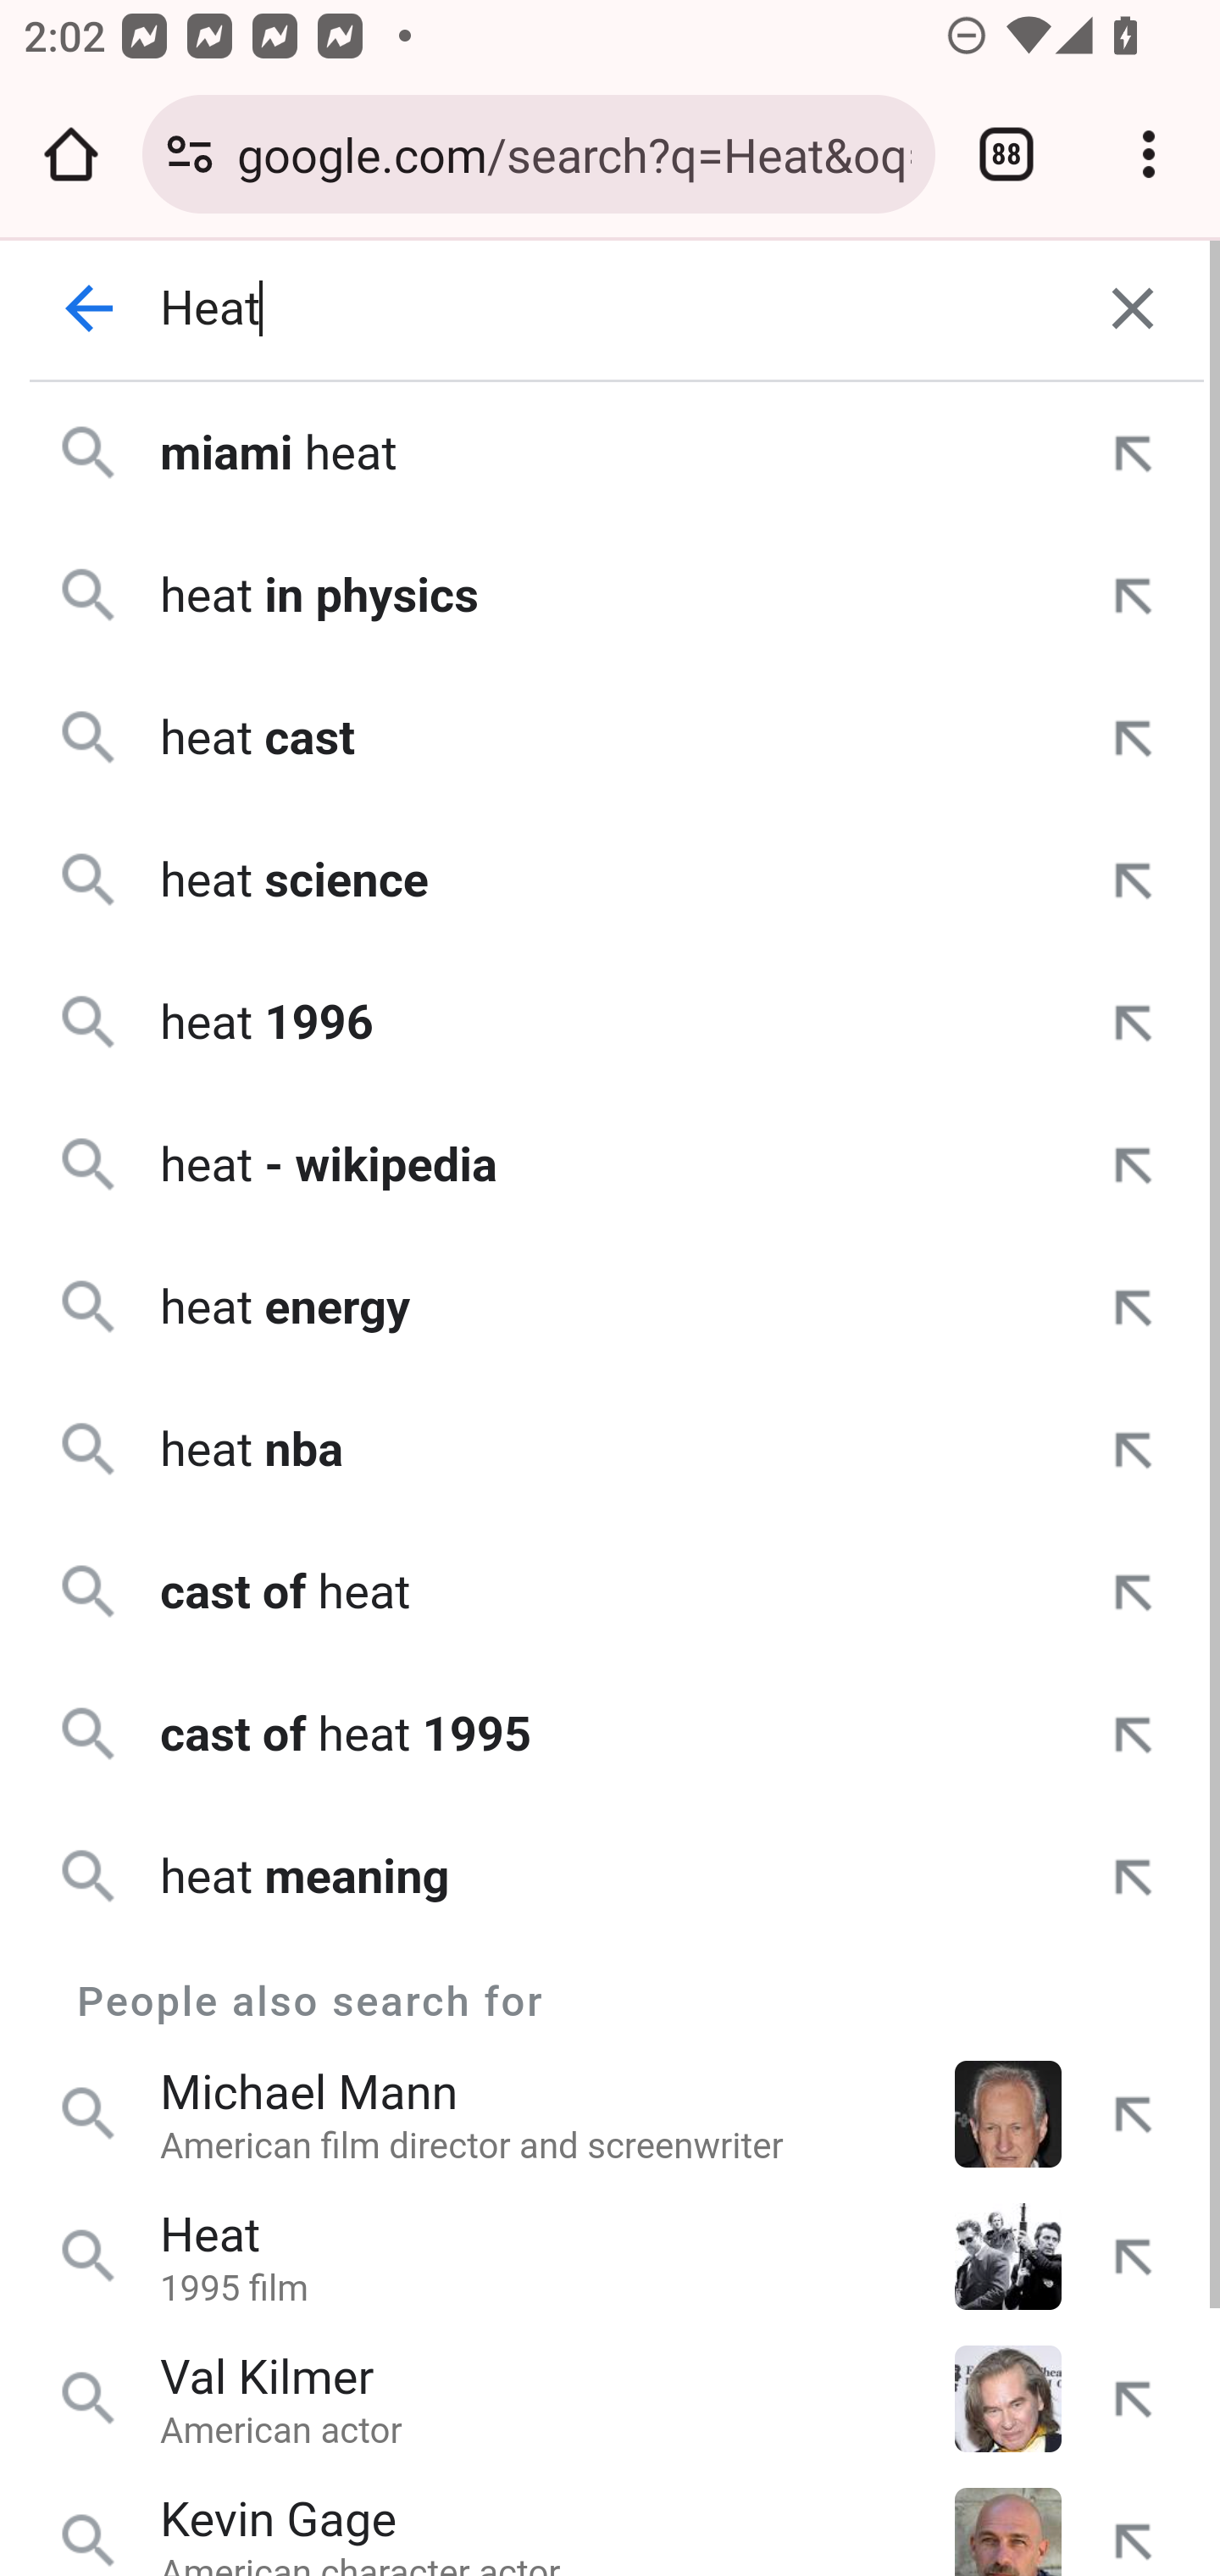 The image size is (1220, 2576). Describe the element at coordinates (1006, 154) in the screenshot. I see `Switch or close tabs` at that location.